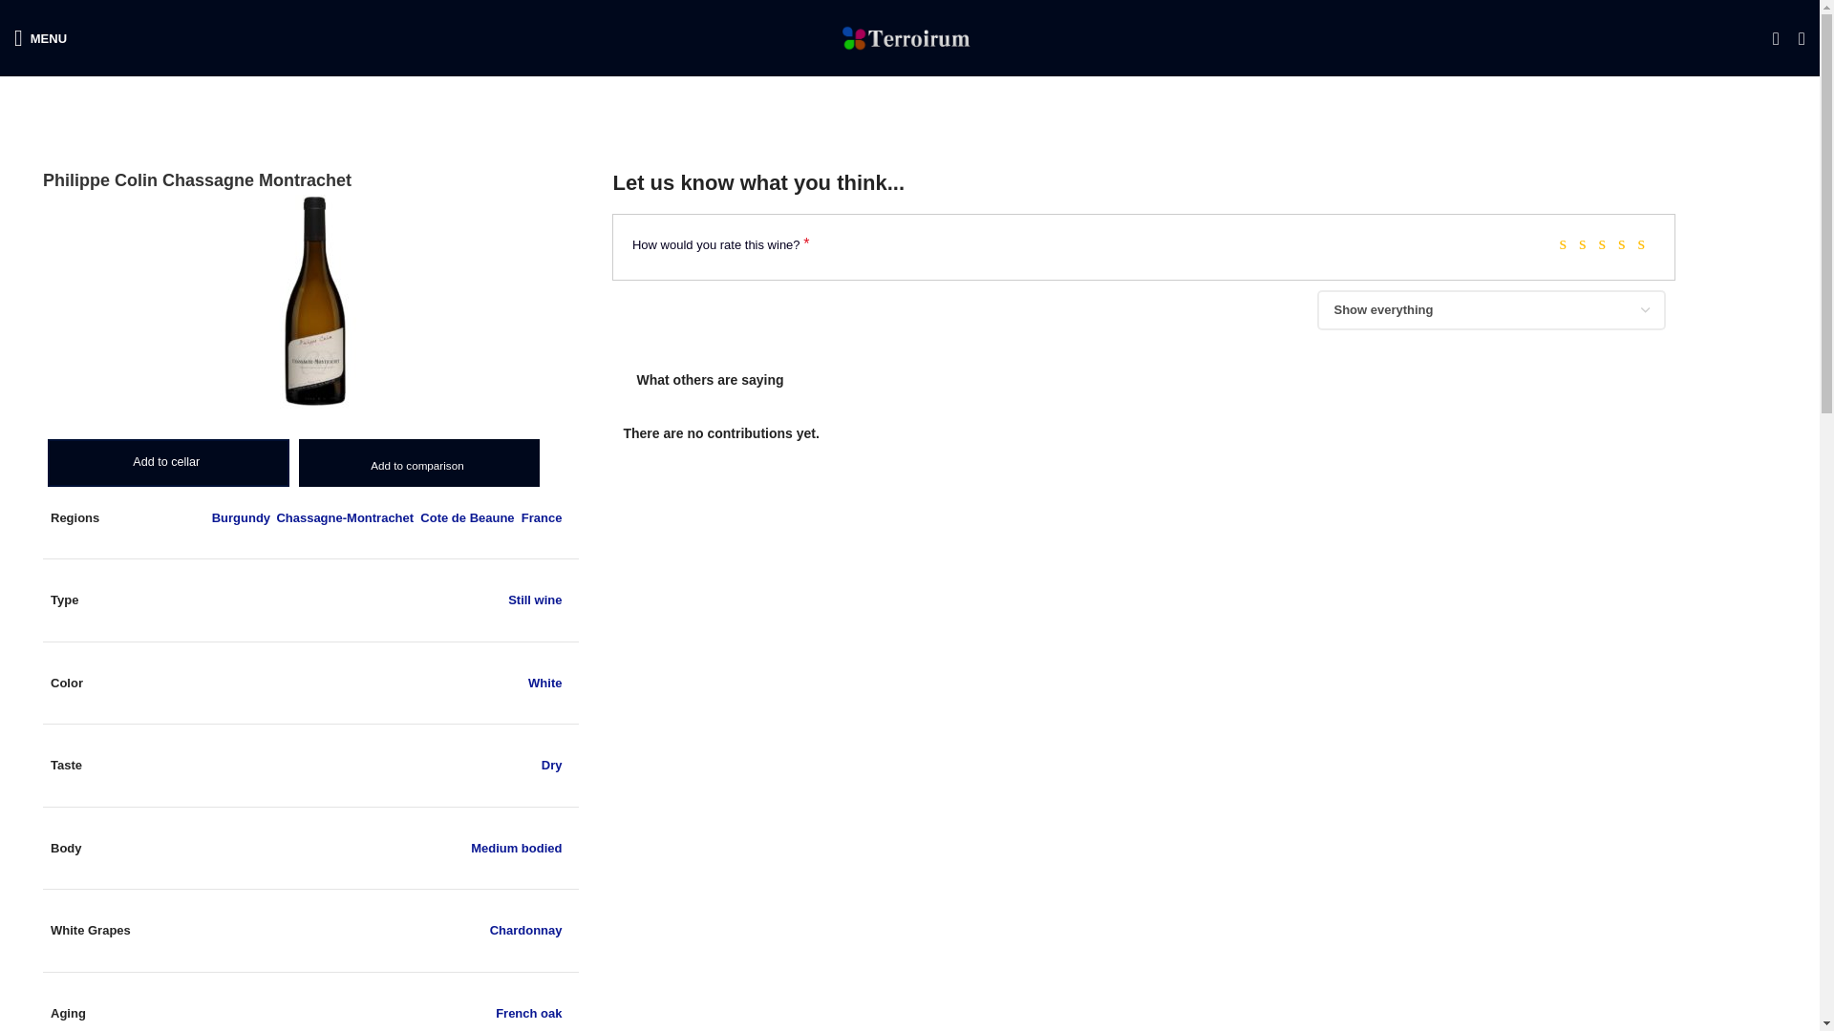 The width and height of the screenshot is (1834, 1031). What do you see at coordinates (315, 304) in the screenshot?
I see `Philippe Colin Chassagne Montrachet Blanc` at bounding box center [315, 304].